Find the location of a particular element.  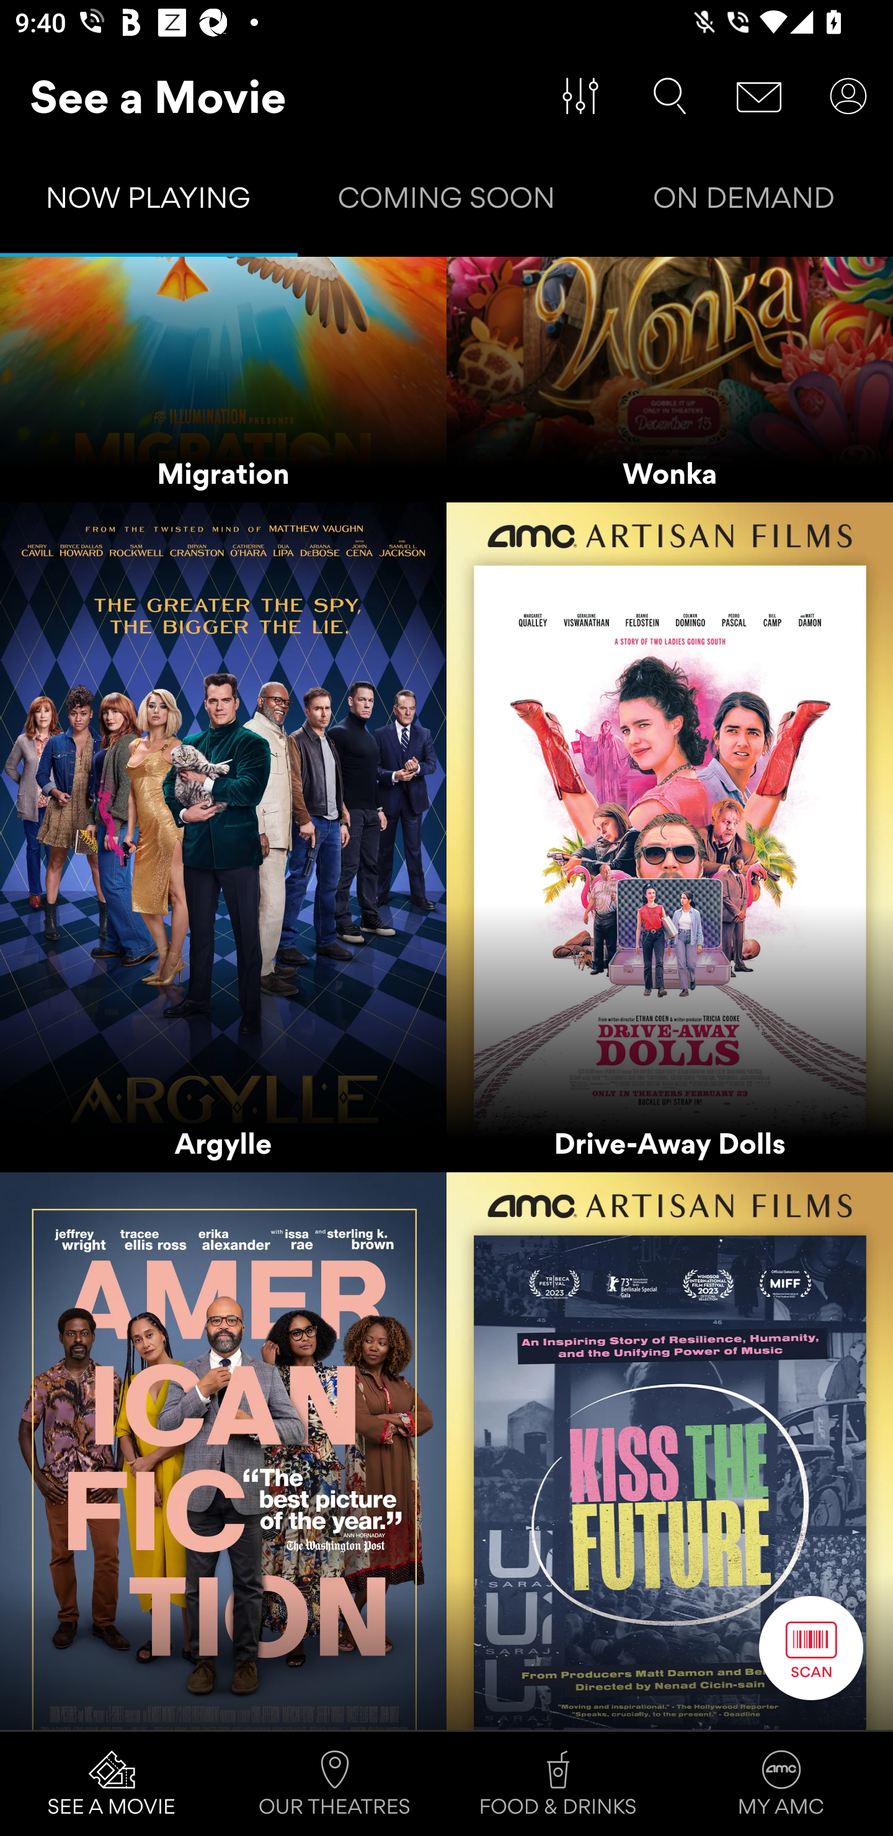

COMING SOON
Tab 2 of 3 is located at coordinates (446, 202).